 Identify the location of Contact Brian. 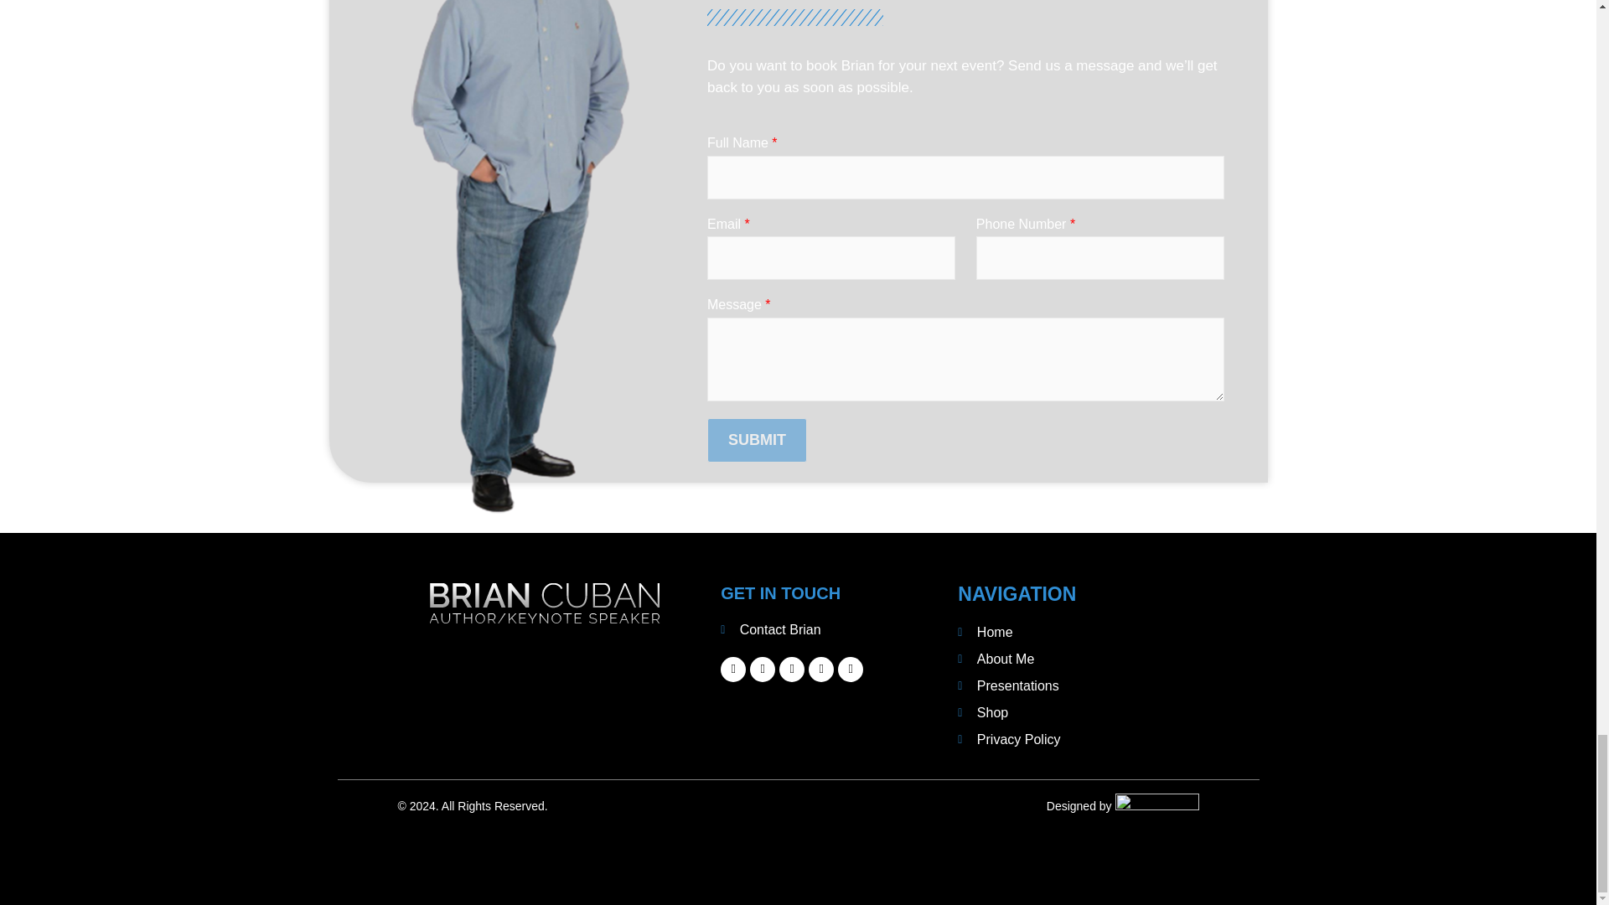
(831, 629).